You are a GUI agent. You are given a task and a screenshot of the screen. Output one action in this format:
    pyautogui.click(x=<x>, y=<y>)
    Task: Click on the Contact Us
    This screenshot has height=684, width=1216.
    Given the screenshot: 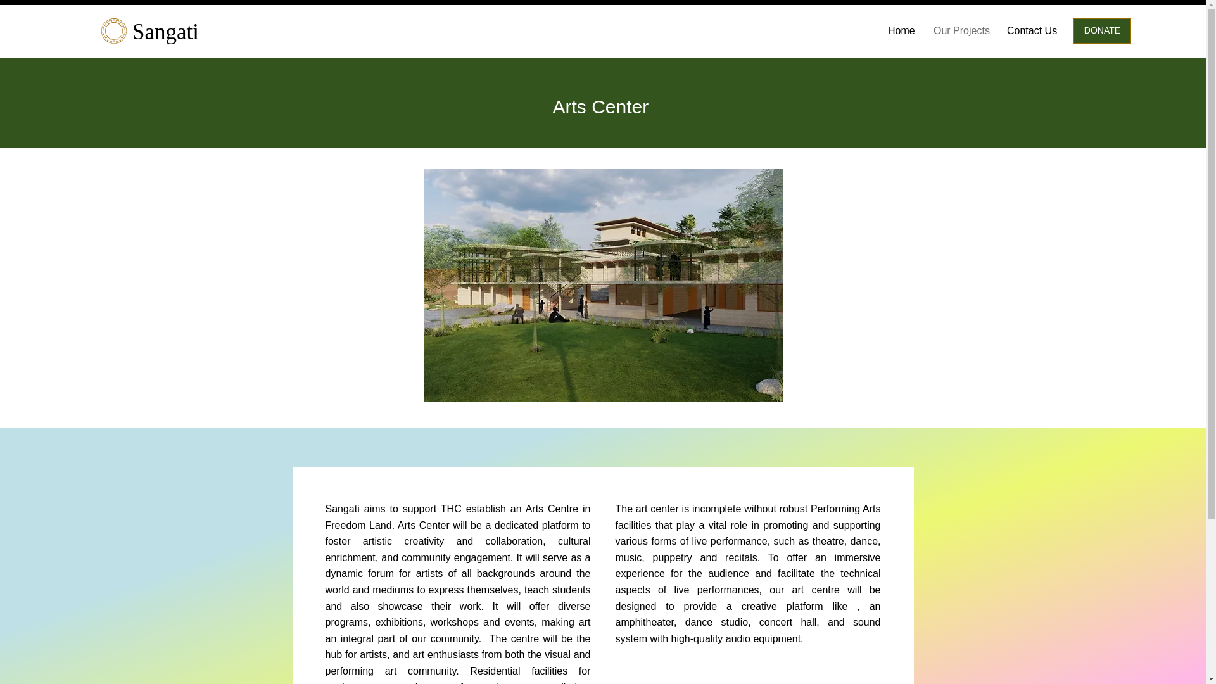 What is the action you would take?
    pyautogui.click(x=1031, y=30)
    